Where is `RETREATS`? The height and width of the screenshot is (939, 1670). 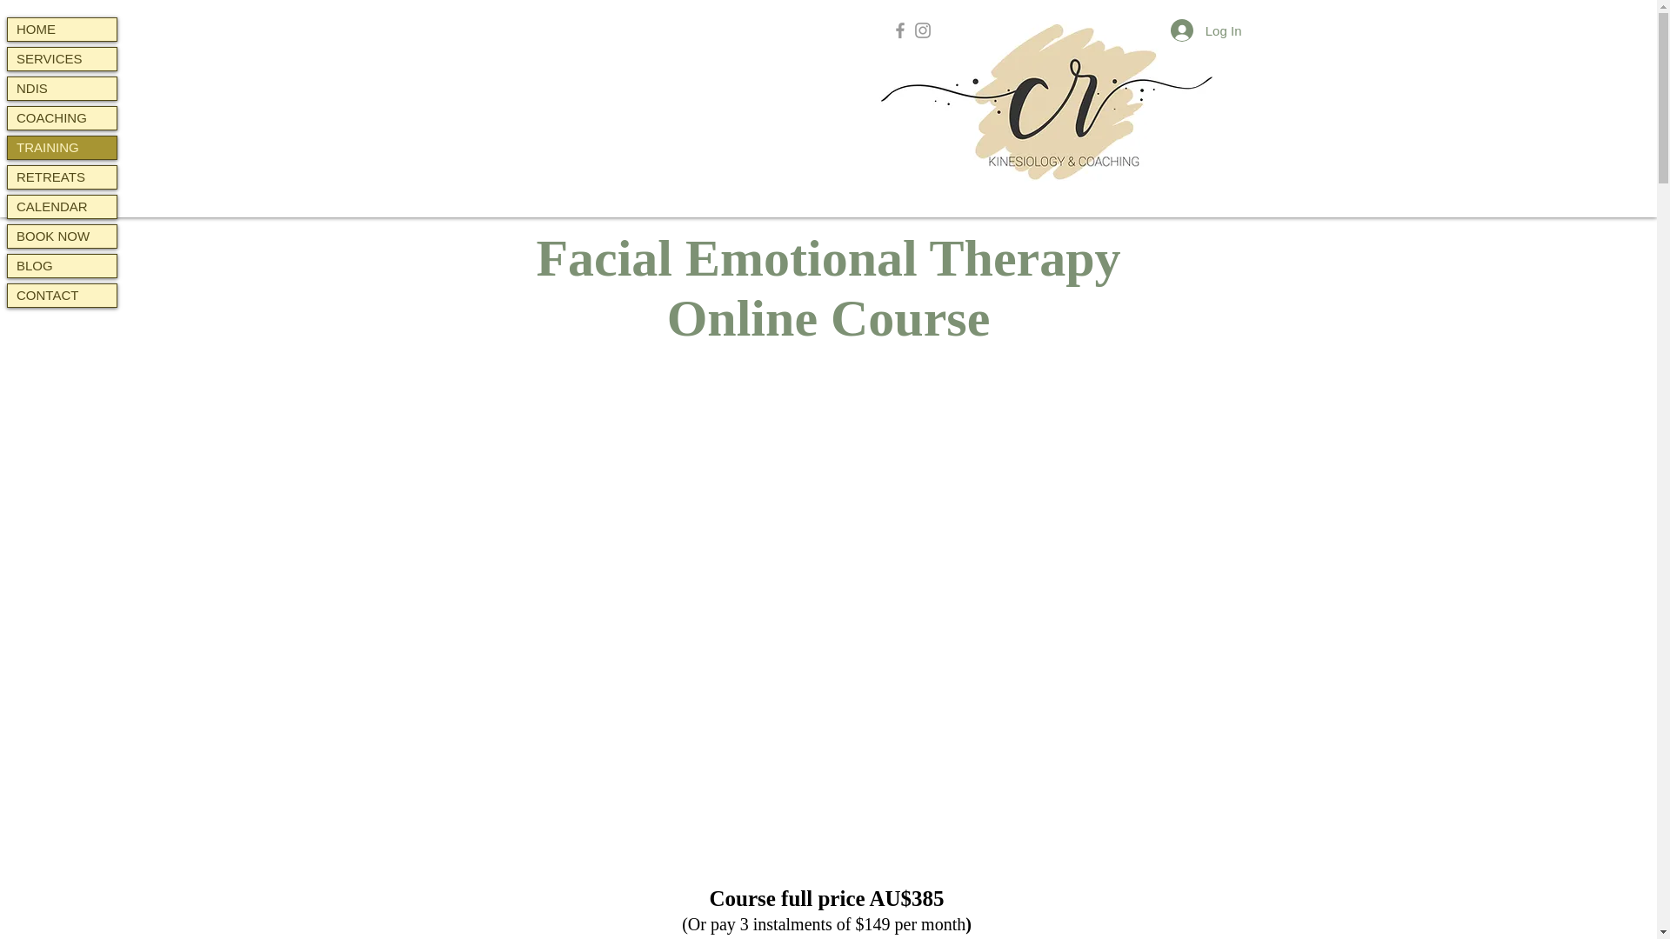 RETREATS is located at coordinates (63, 177).